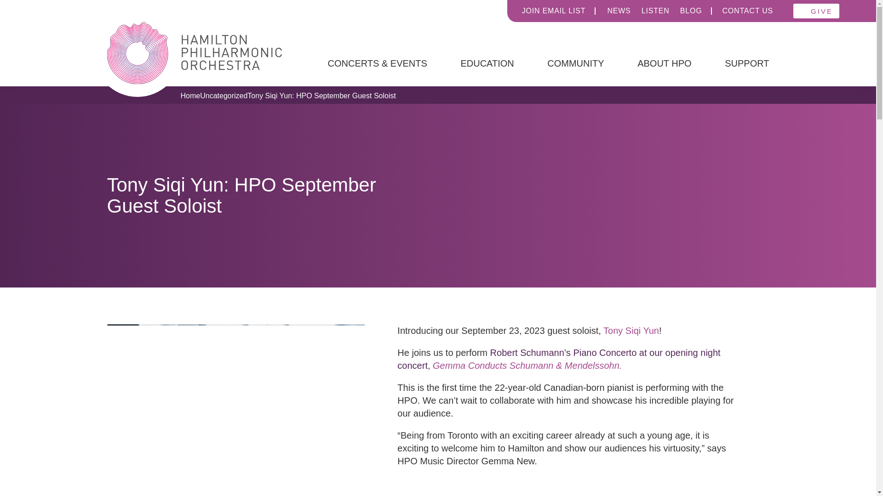 The width and height of the screenshot is (883, 496). Describe the element at coordinates (552, 11) in the screenshot. I see `JOIN EMAIL LIST` at that location.